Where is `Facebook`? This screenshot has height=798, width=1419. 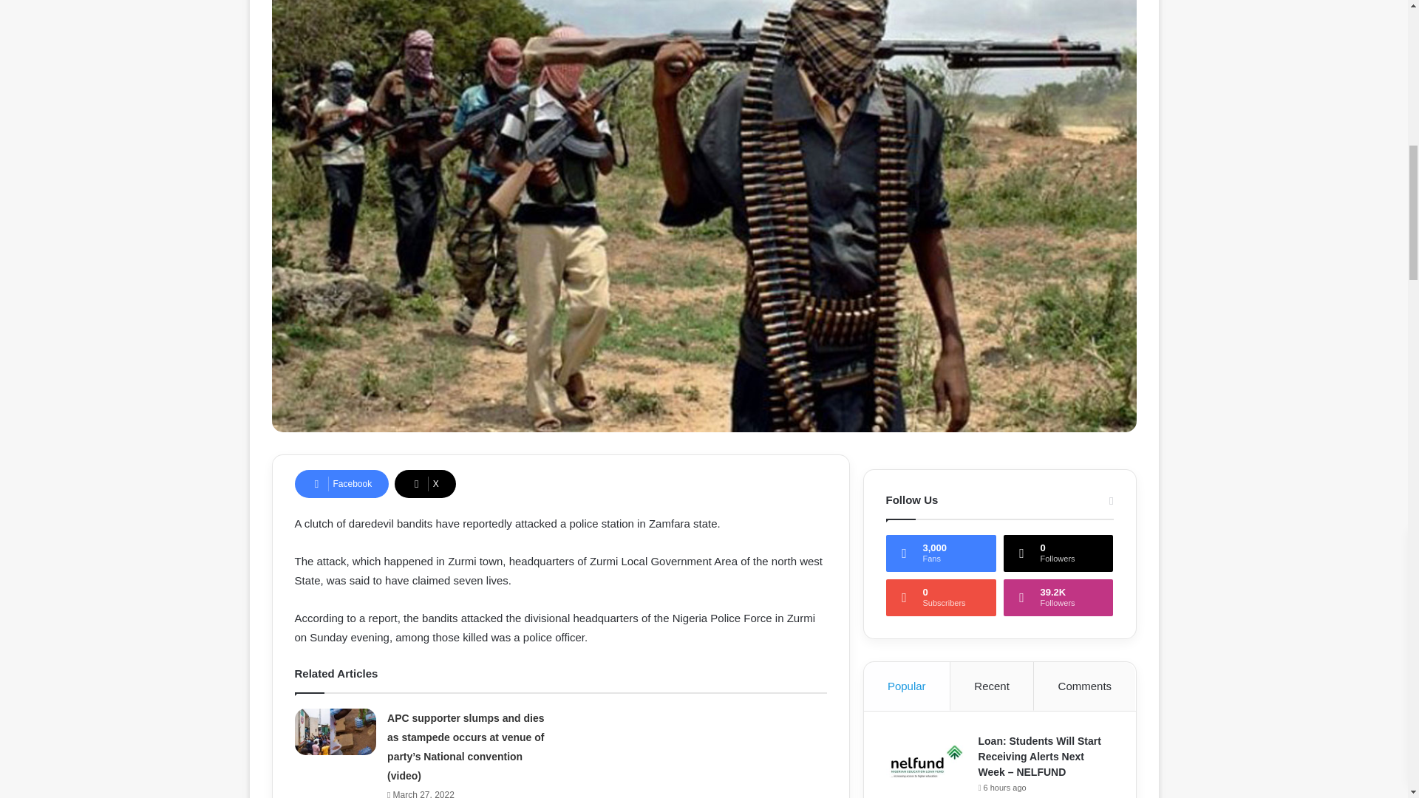
Facebook is located at coordinates (341, 483).